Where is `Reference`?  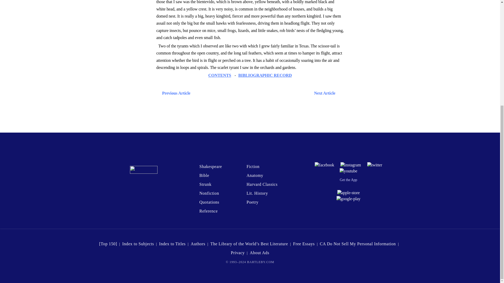
Reference is located at coordinates (208, 211).